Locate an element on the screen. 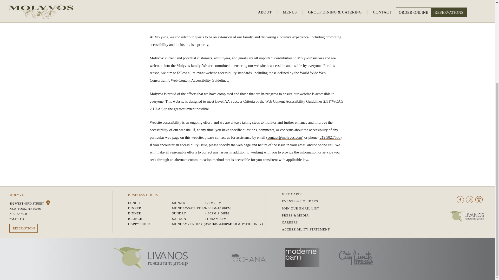  ACCESSIBILITY STATEMENT is located at coordinates (360, 159).